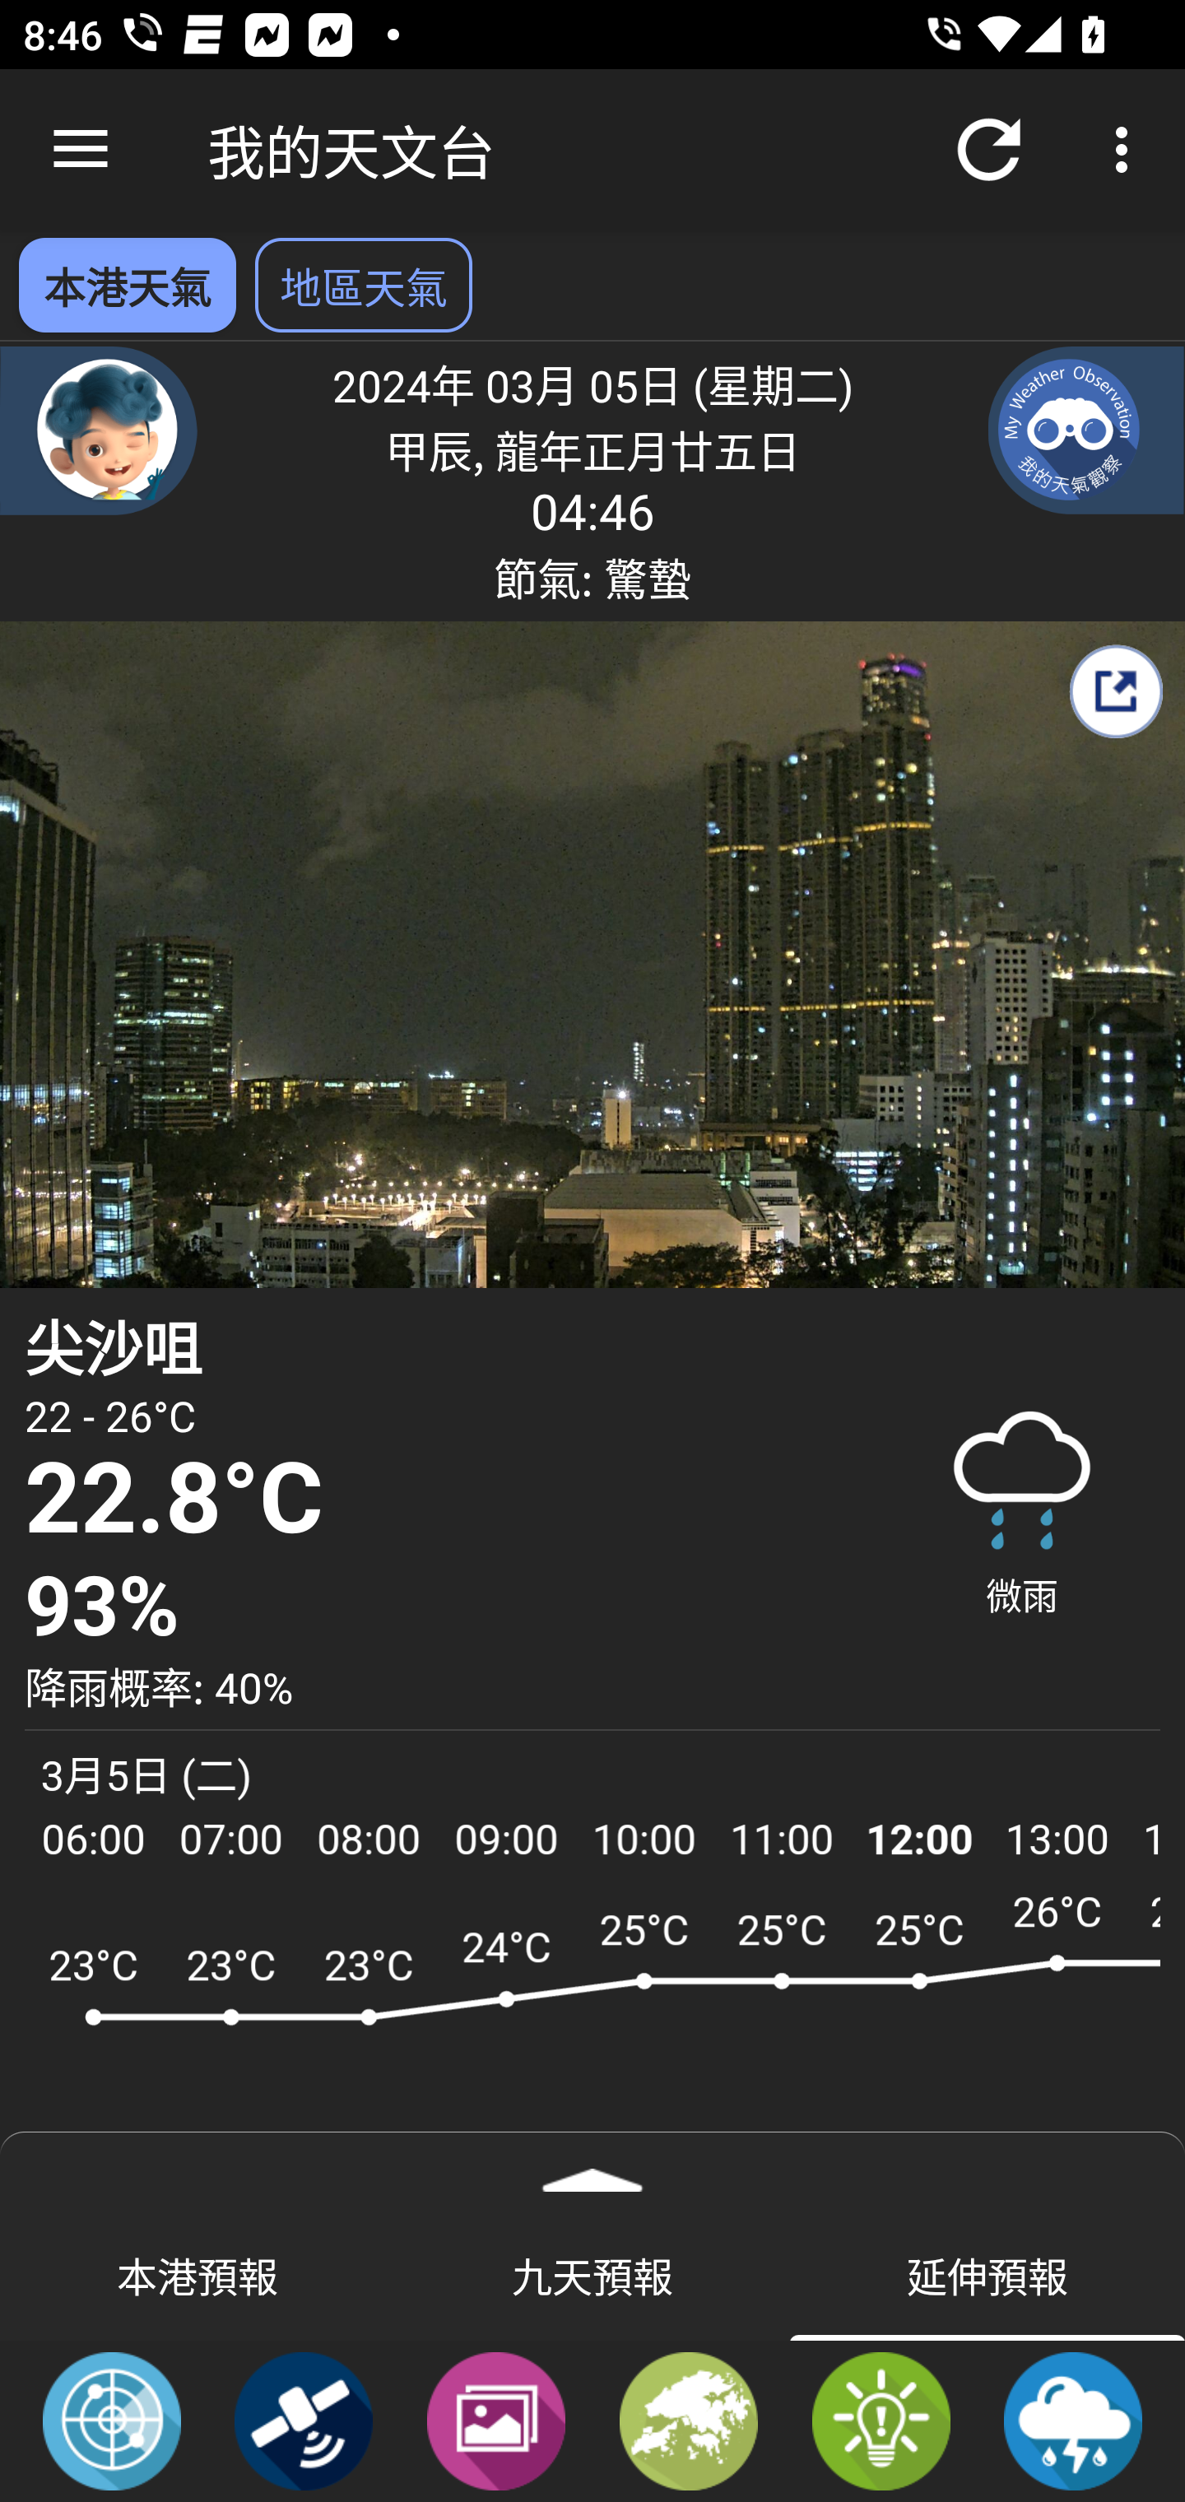  Describe the element at coordinates (81, 150) in the screenshot. I see `向上瀏覽` at that location.